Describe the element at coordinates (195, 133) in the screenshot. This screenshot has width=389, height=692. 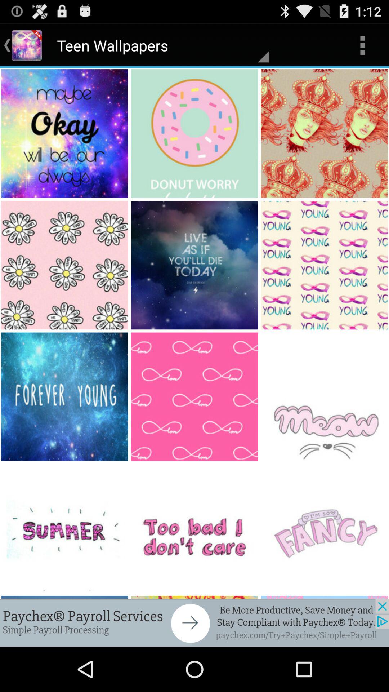
I see `click on first image in second column from top` at that location.